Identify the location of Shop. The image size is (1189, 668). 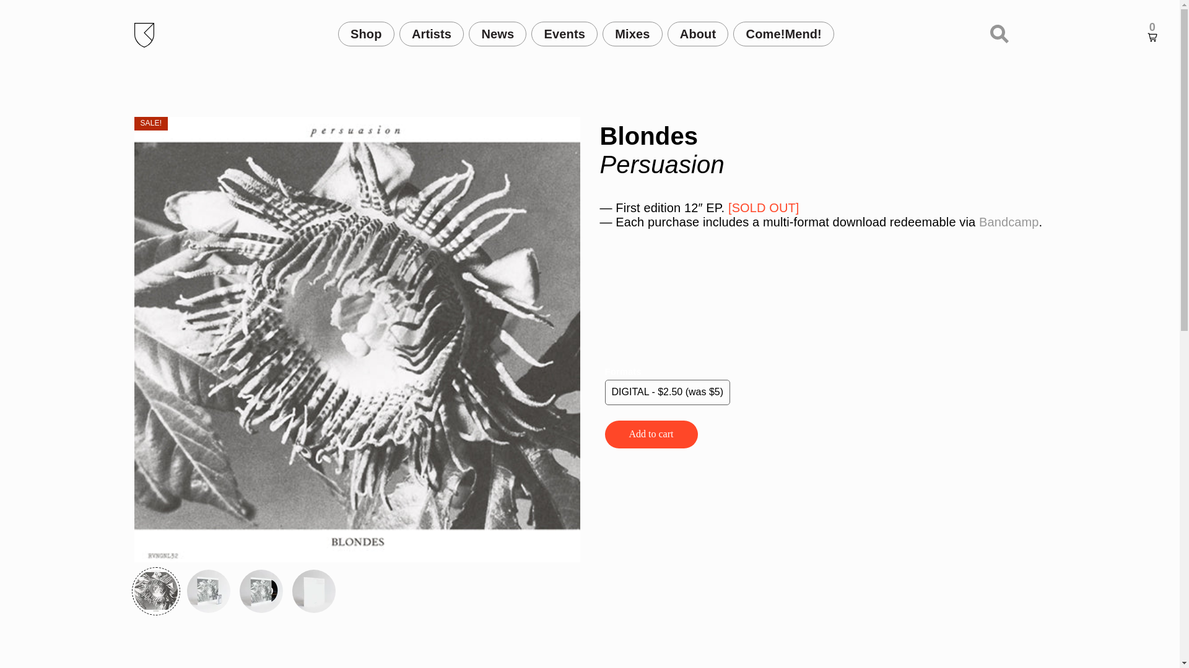
(366, 33).